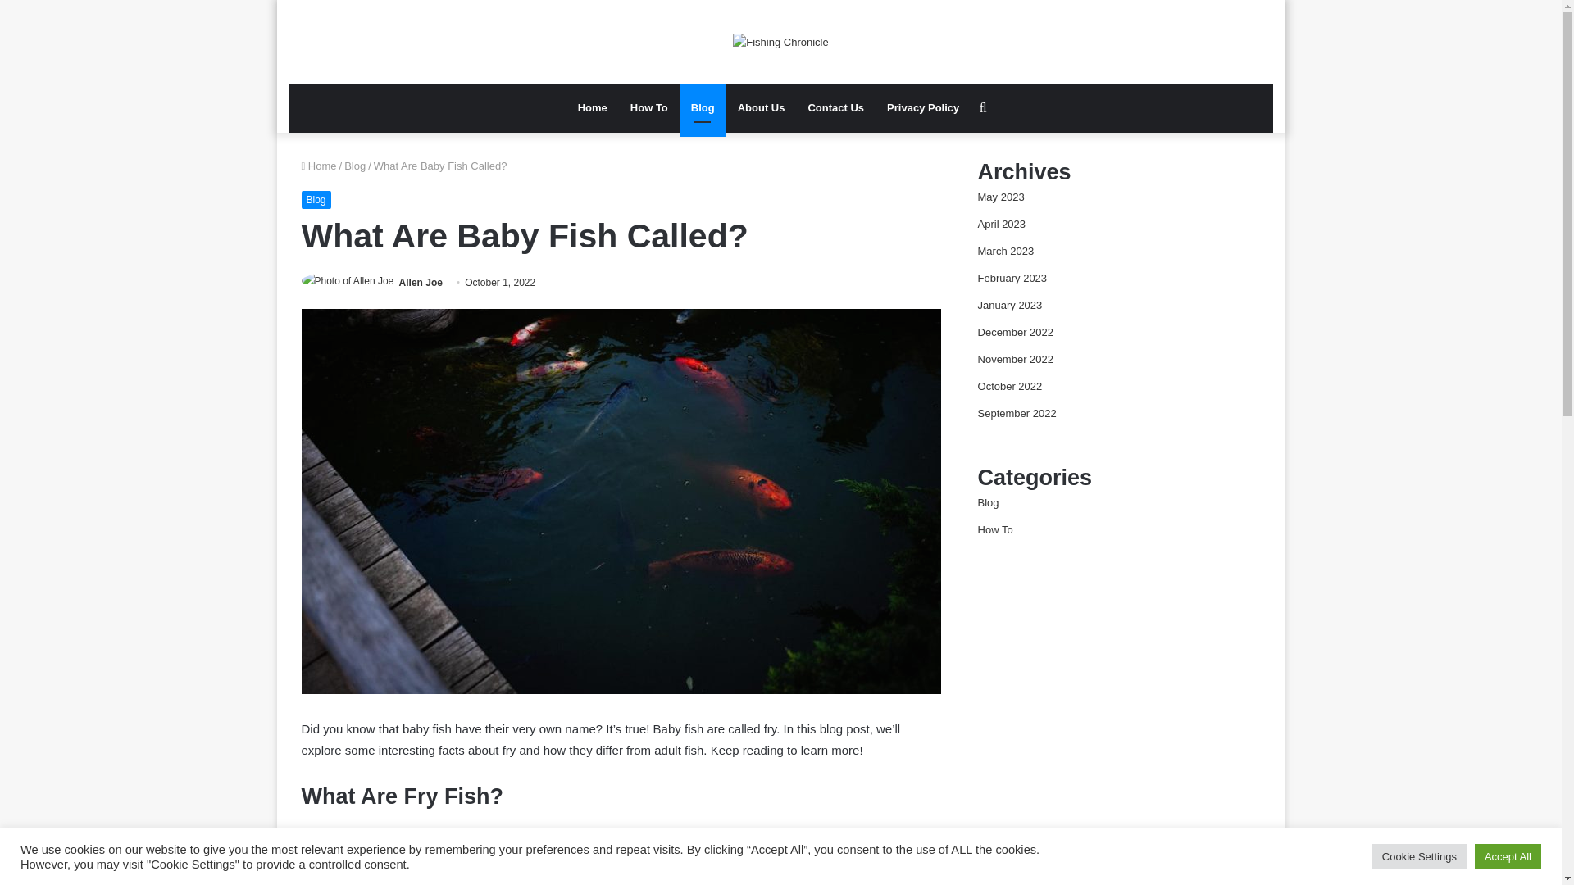 This screenshot has width=1574, height=885. Describe the element at coordinates (319, 166) in the screenshot. I see `Home` at that location.